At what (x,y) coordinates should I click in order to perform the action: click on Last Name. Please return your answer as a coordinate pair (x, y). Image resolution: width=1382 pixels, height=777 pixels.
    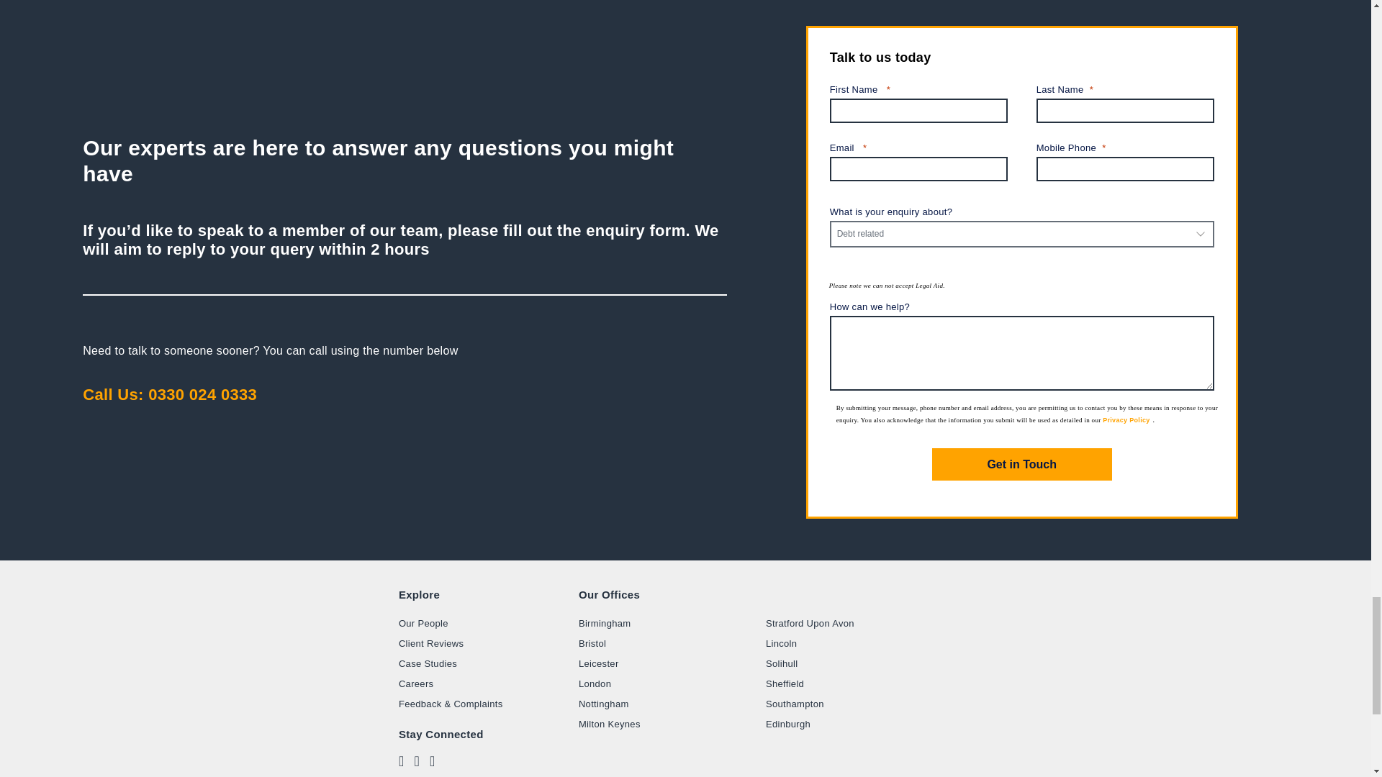
    Looking at the image, I should click on (1126, 111).